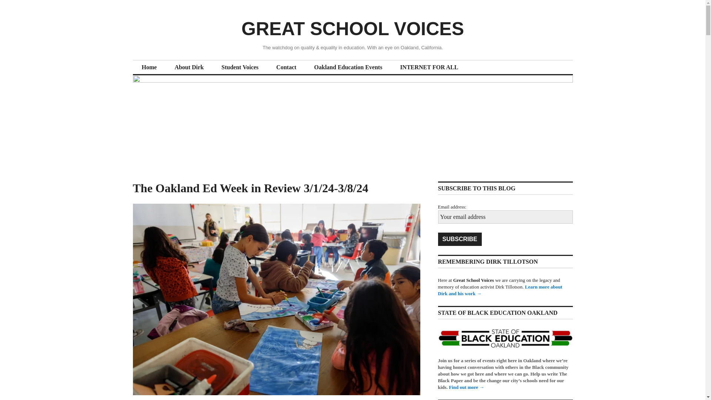 This screenshot has width=711, height=400. I want to click on Oakland Education Events, so click(348, 67).